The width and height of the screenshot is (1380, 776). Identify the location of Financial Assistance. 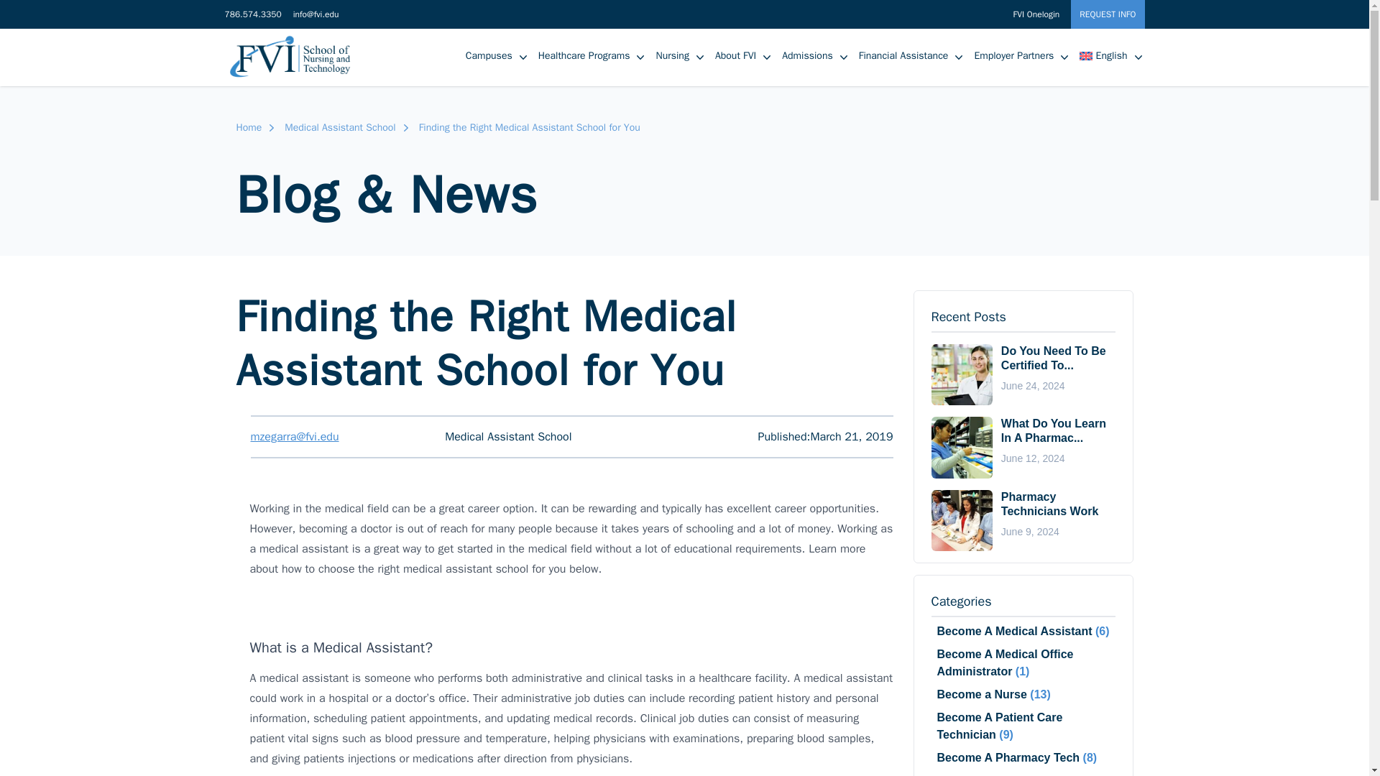
(903, 55).